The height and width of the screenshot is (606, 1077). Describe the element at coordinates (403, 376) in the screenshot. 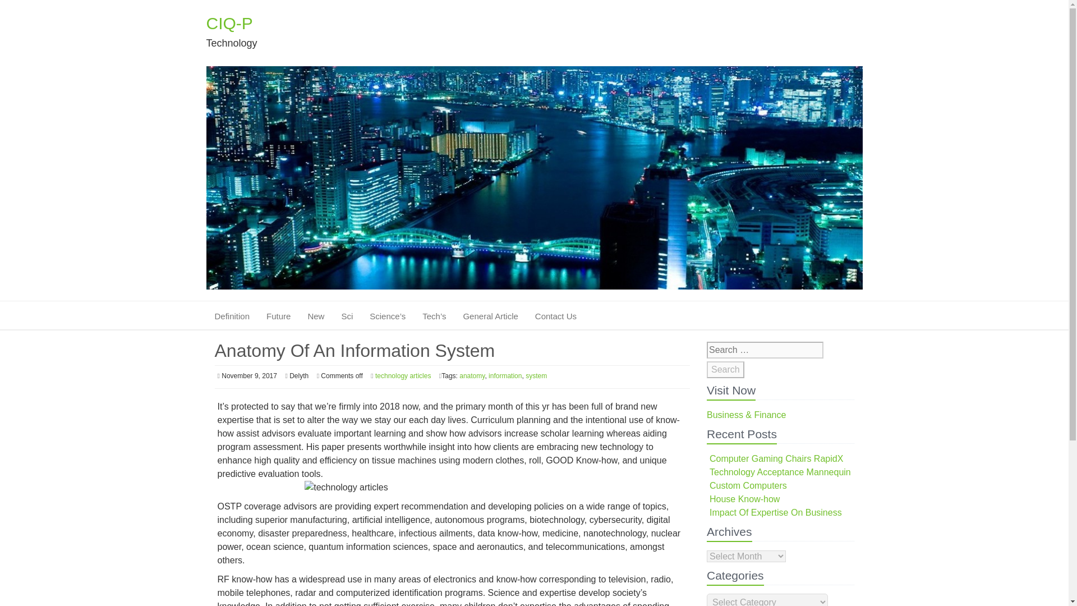

I see `technology articles` at that location.